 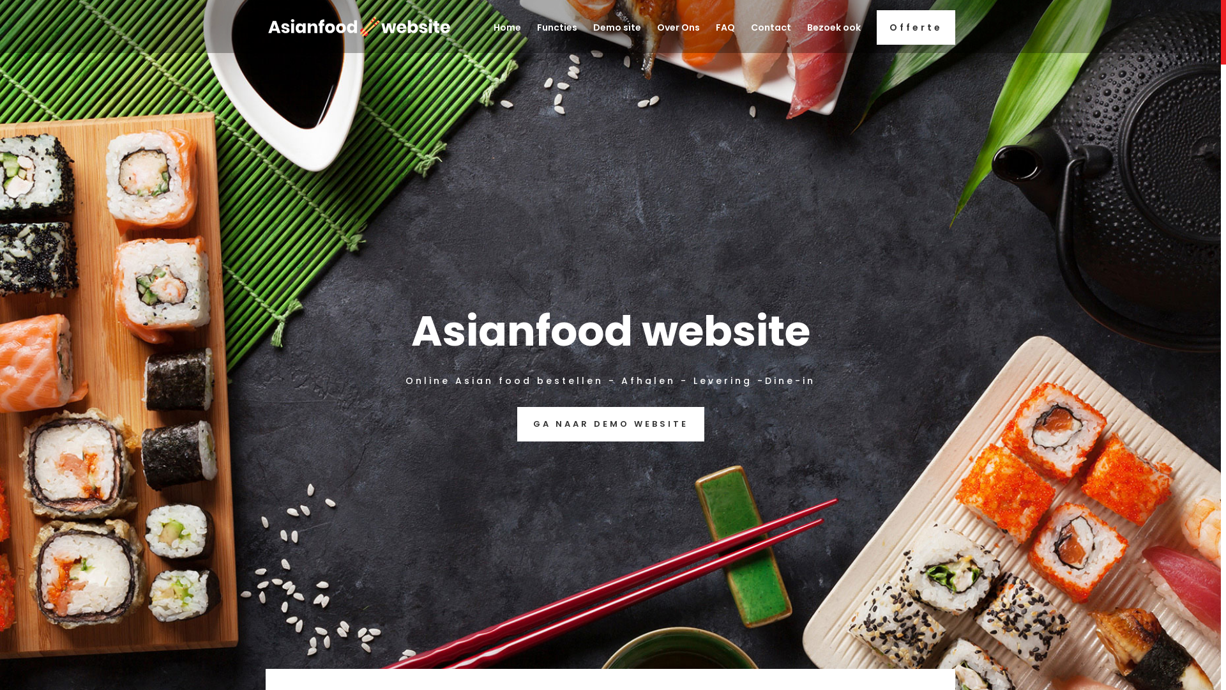 What do you see at coordinates (507, 38) in the screenshot?
I see `Home` at bounding box center [507, 38].